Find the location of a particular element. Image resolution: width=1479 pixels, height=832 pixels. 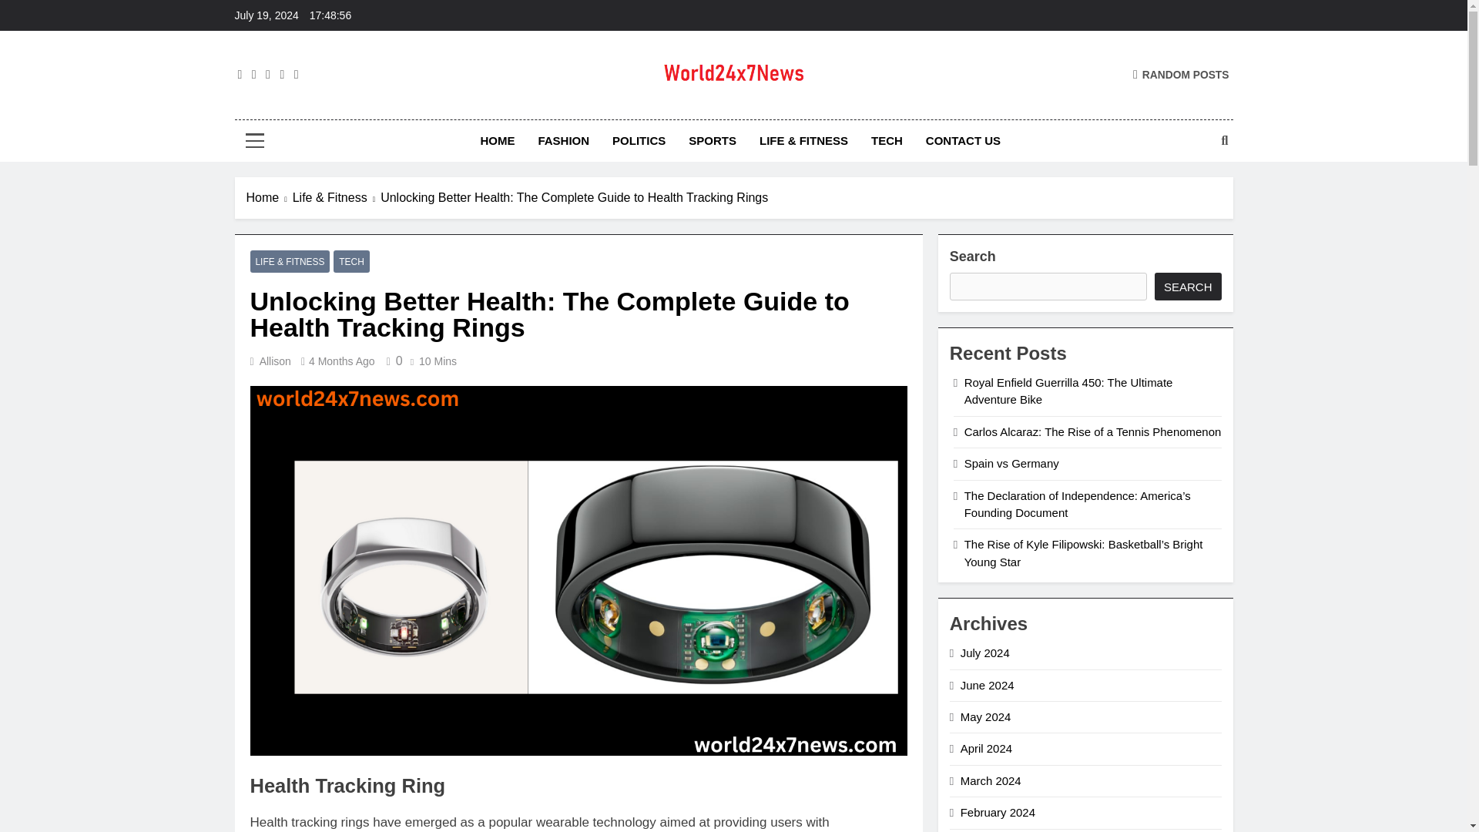

RANDOM POSTS is located at coordinates (1180, 74).